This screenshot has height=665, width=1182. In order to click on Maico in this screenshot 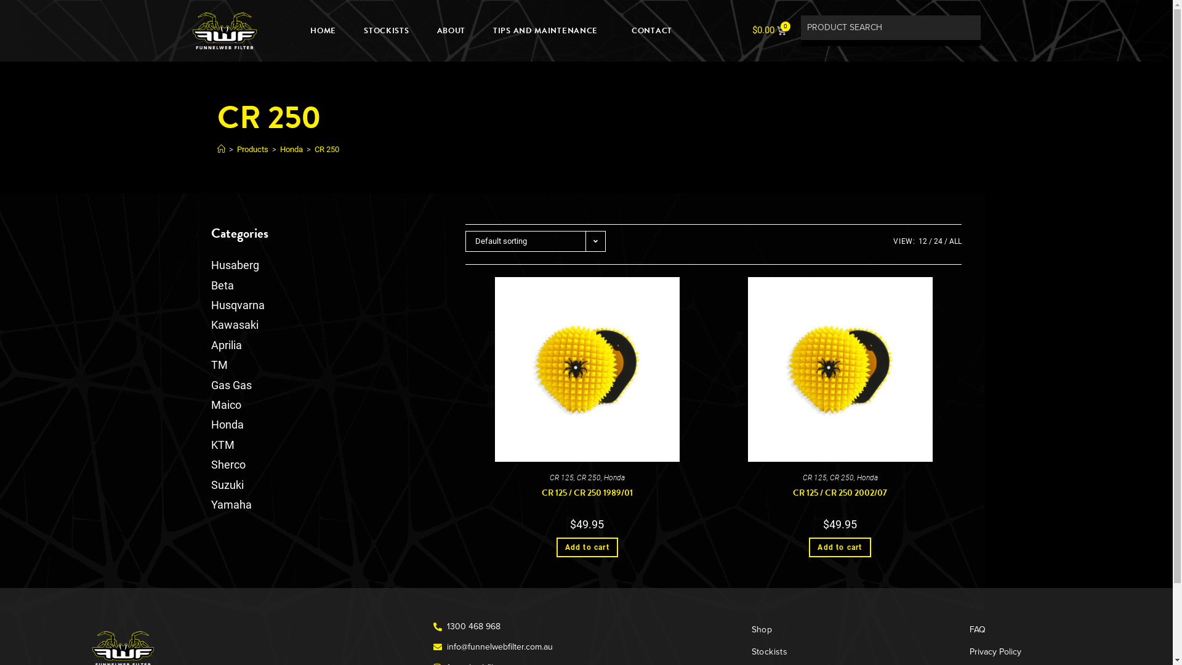, I will do `click(225, 405)`.